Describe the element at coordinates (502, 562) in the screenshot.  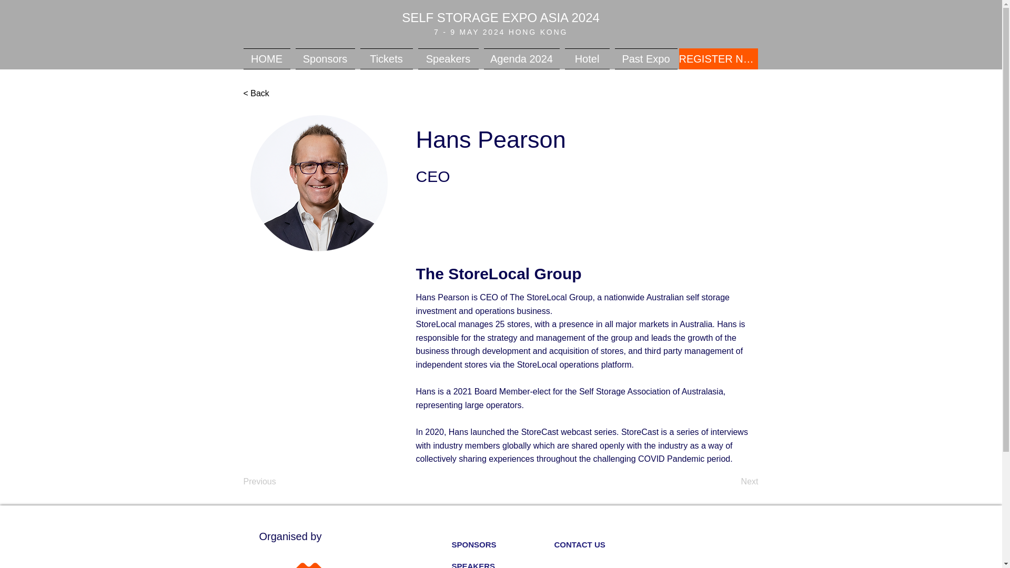
I see `SPEAKERS` at that location.